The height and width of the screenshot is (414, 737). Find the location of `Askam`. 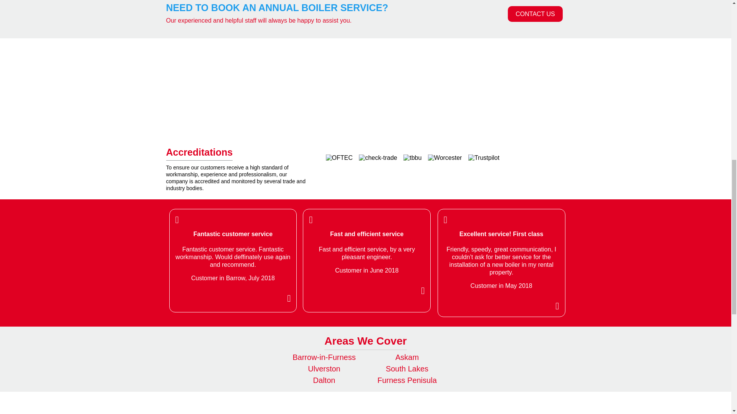

Askam is located at coordinates (407, 357).